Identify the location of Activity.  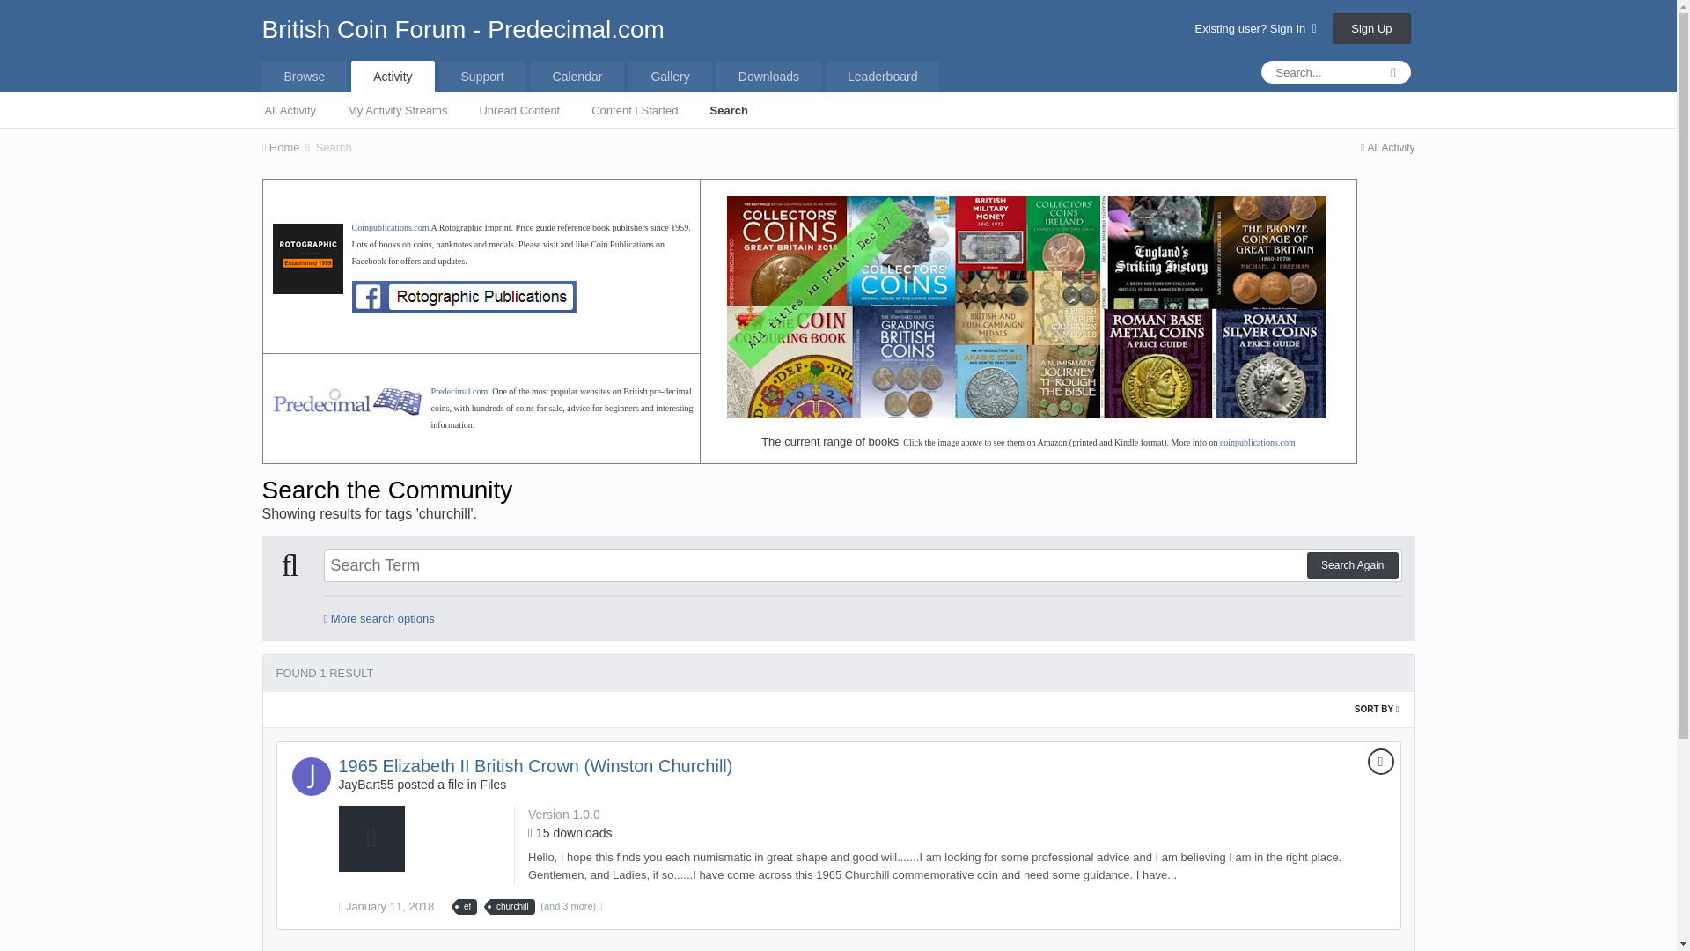
(393, 76).